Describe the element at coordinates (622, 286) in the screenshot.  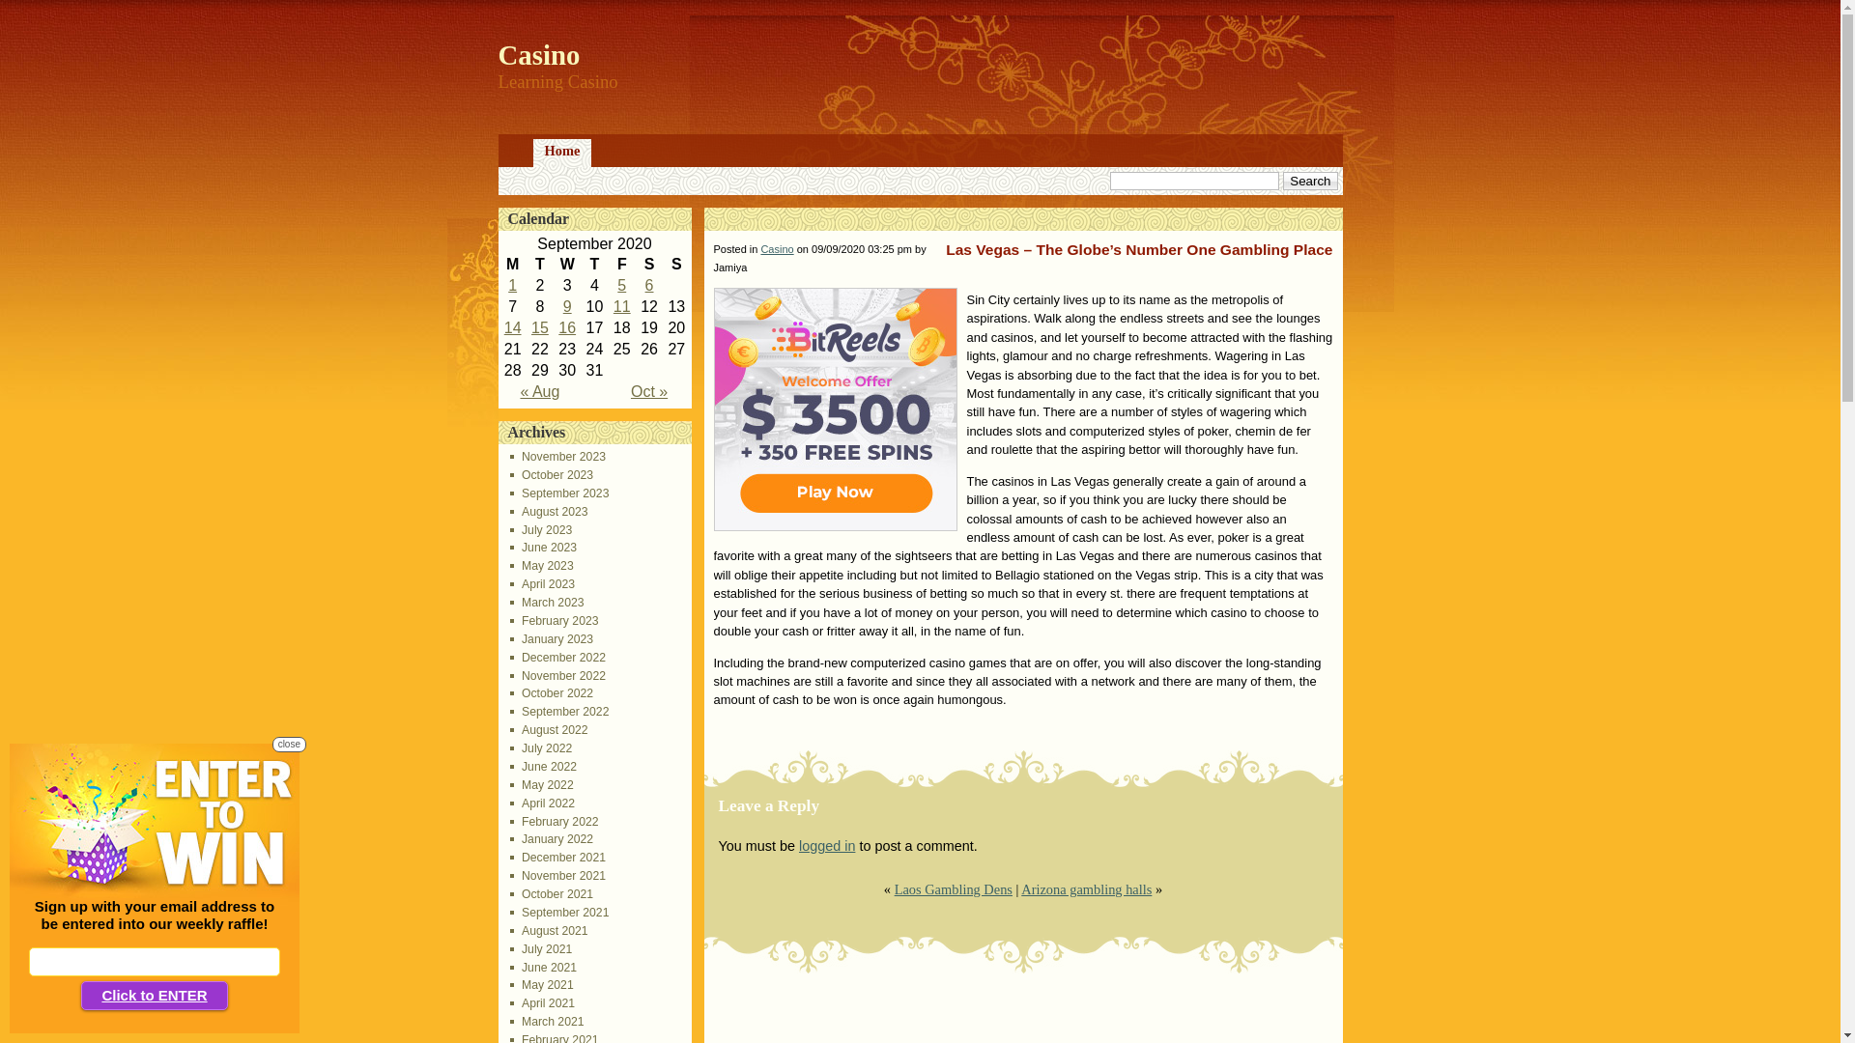
I see `5` at that location.